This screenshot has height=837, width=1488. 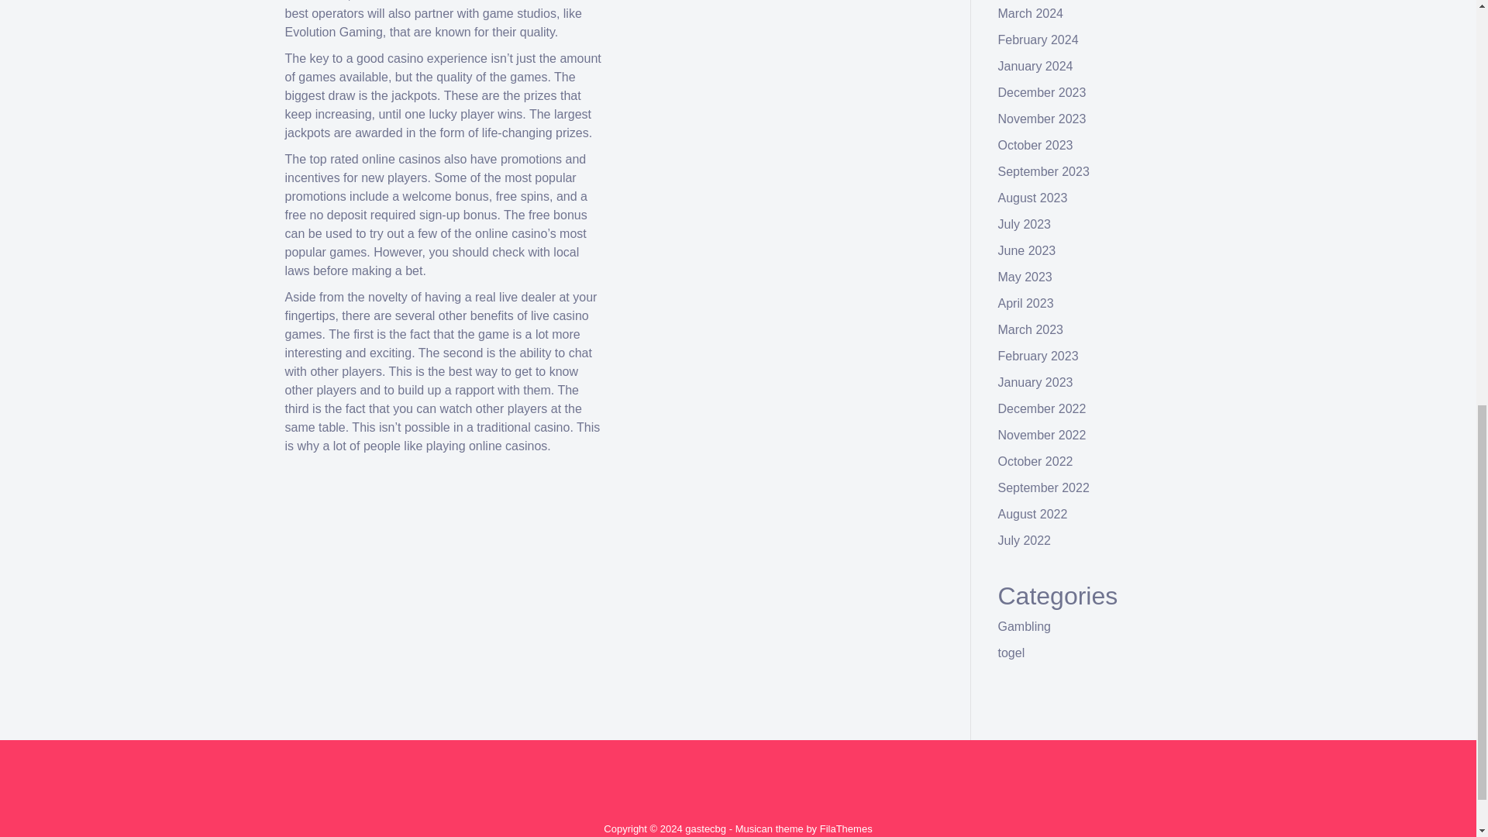 I want to click on May 2023, so click(x=1025, y=277).